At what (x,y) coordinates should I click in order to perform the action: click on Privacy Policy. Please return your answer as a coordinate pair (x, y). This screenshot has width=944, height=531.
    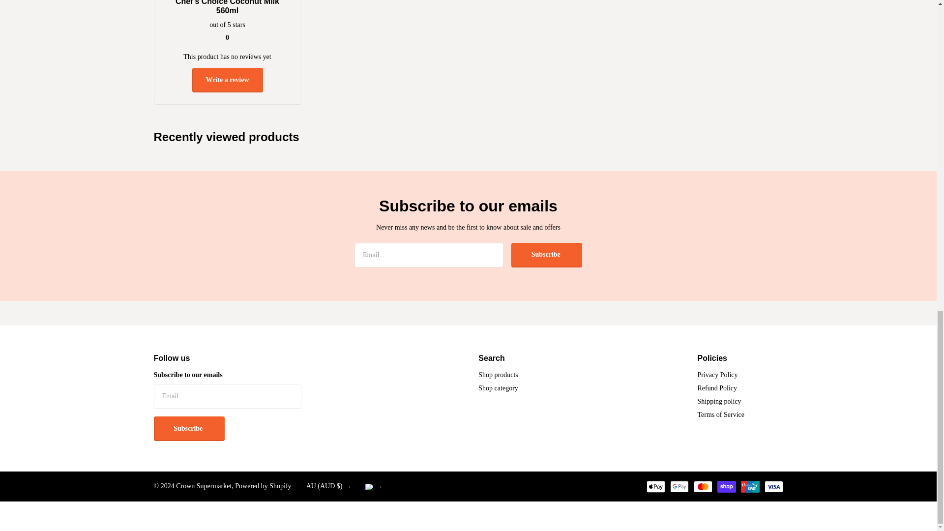
    Looking at the image, I should click on (718, 375).